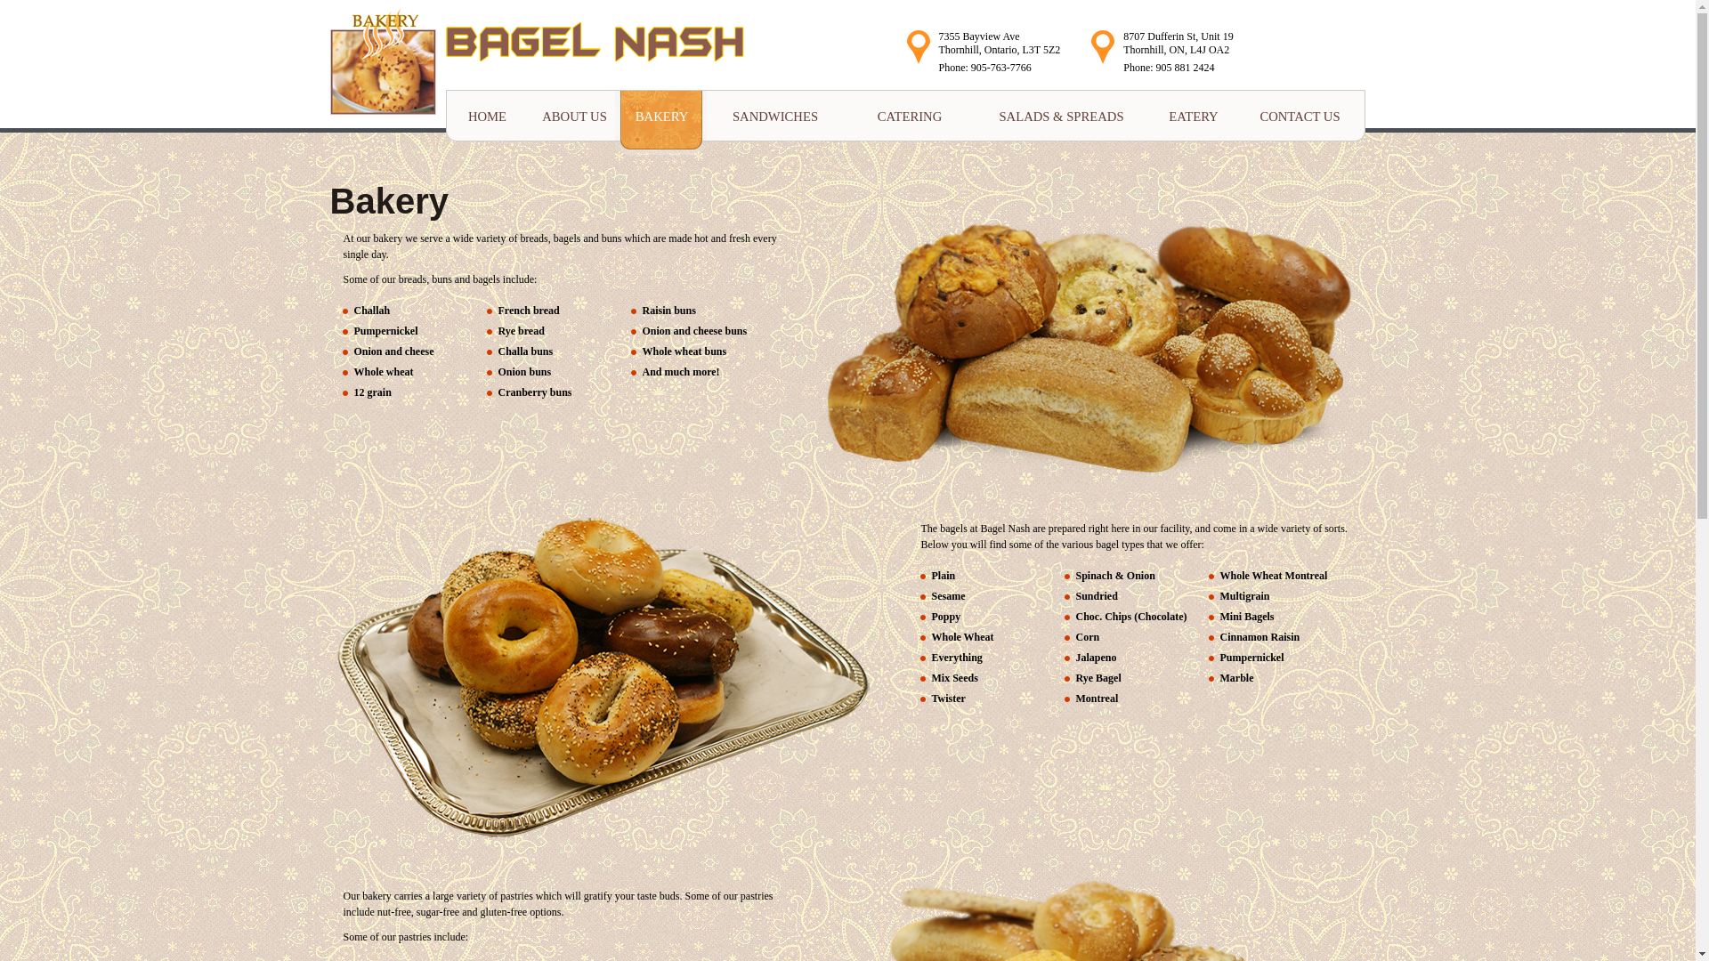 This screenshot has width=1709, height=961. I want to click on CATERING, so click(908, 117).